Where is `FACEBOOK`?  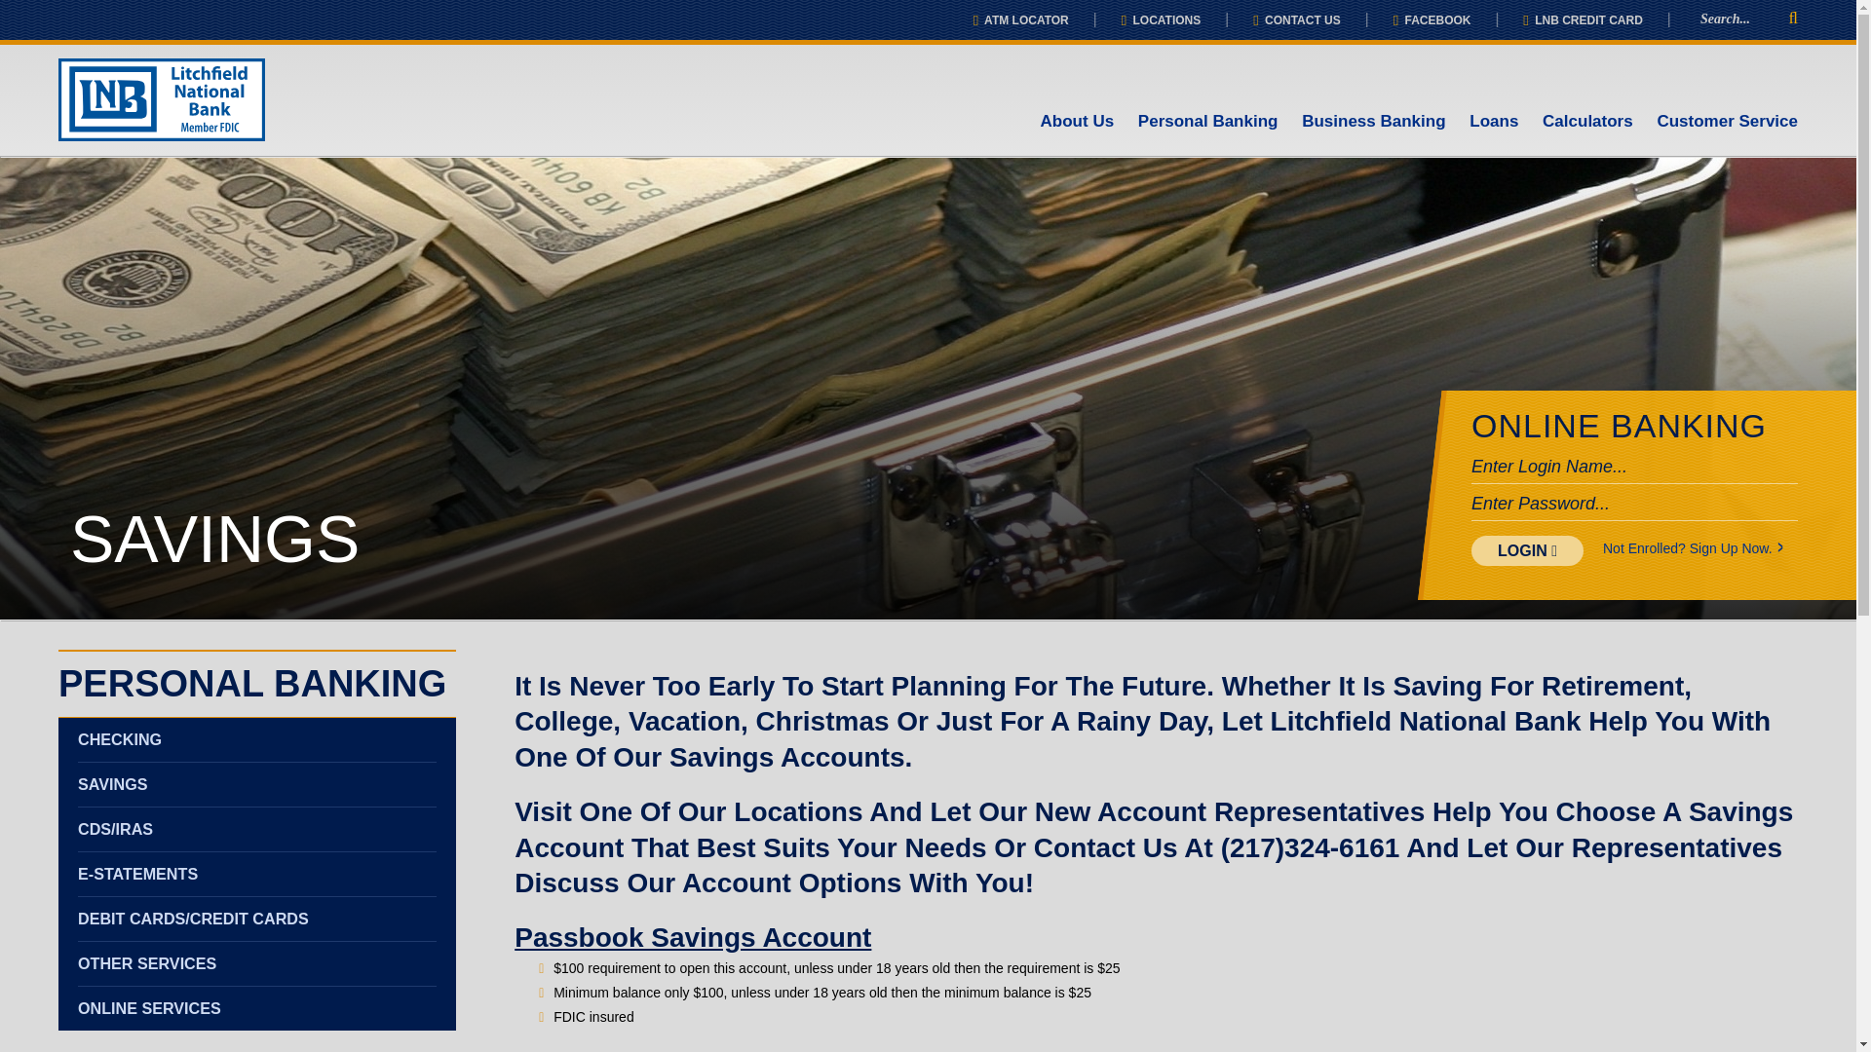 FACEBOOK is located at coordinates (1432, 20).